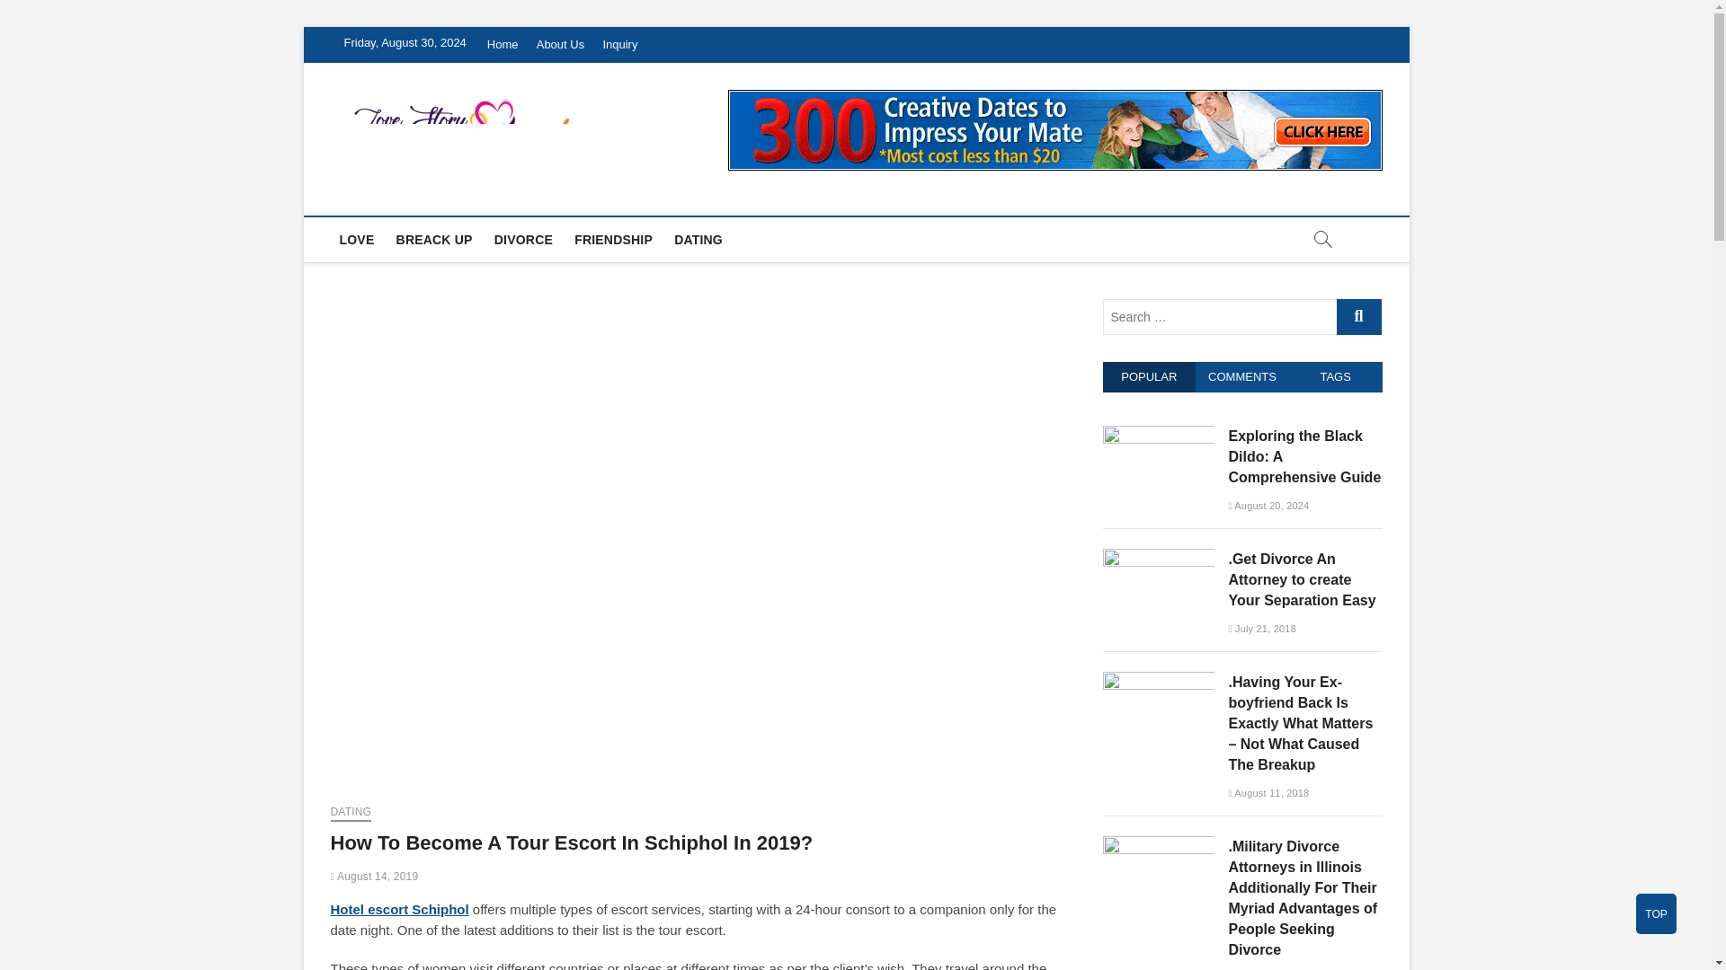 The image size is (1726, 970). I want to click on COMMENTS, so click(1242, 377).